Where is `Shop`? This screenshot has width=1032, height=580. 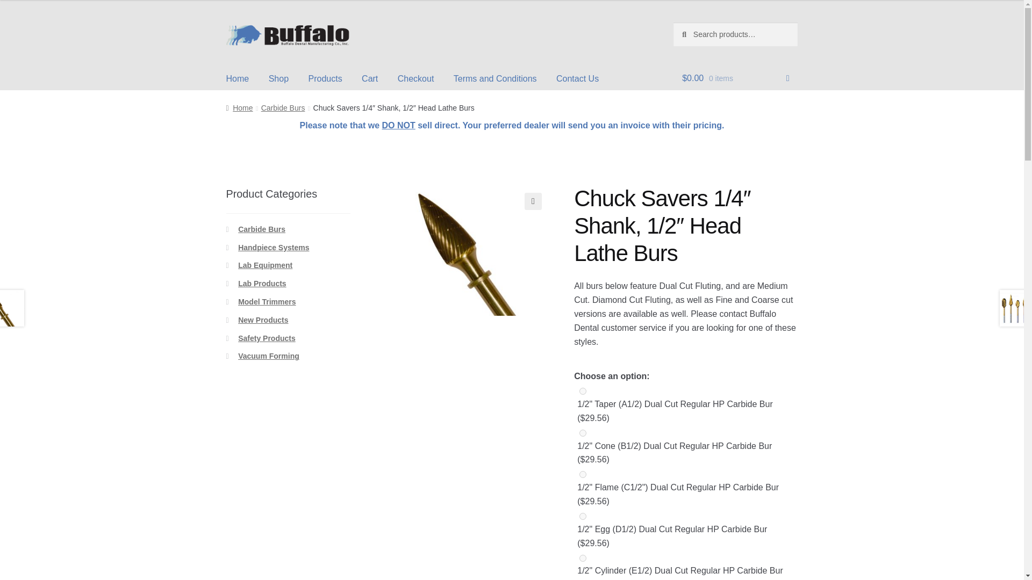
Shop is located at coordinates (278, 79).